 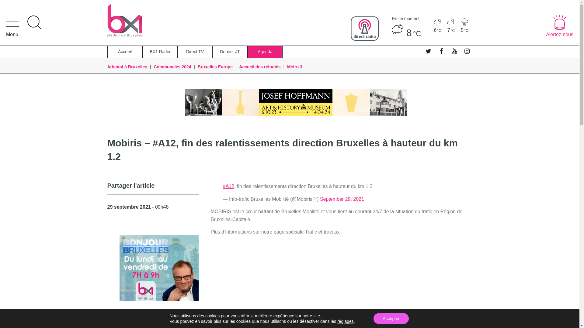 I want to click on BX1 Radio, so click(x=160, y=52).